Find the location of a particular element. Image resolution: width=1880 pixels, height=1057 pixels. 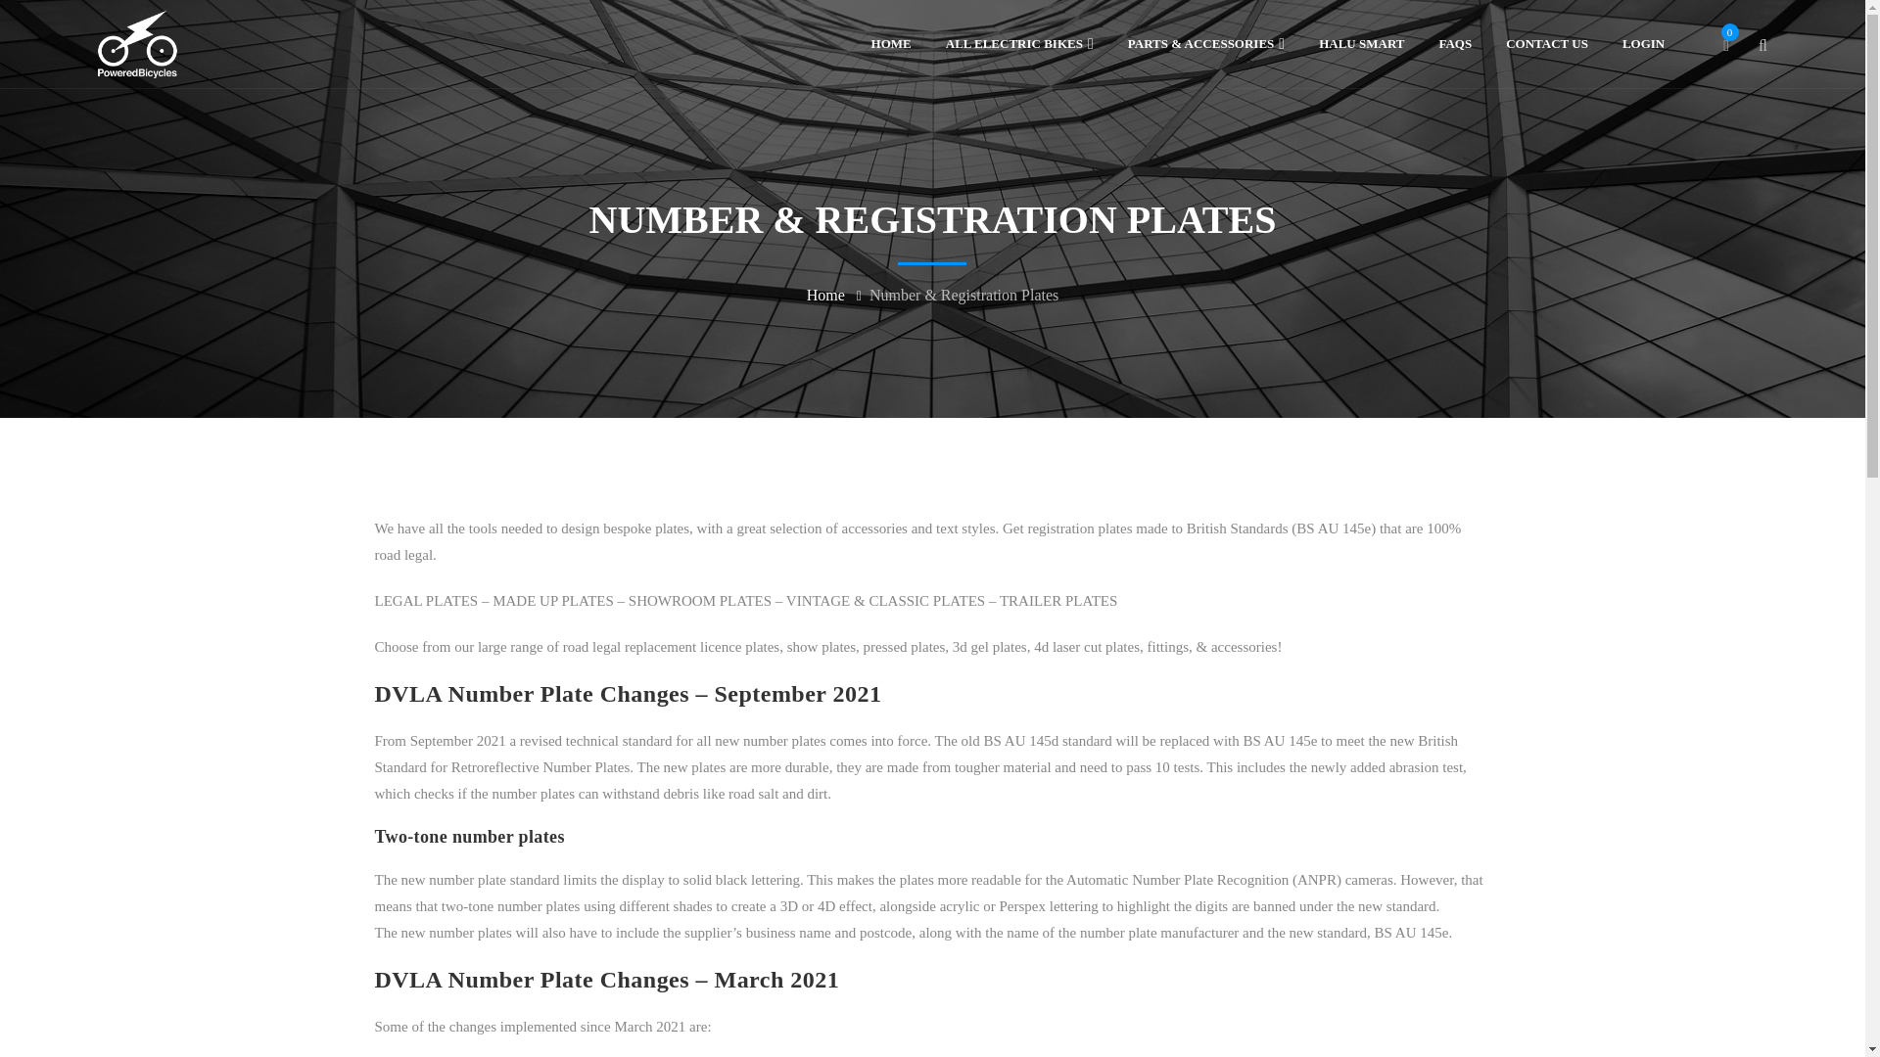

ALL ELECTRIC BIKES is located at coordinates (1019, 43).